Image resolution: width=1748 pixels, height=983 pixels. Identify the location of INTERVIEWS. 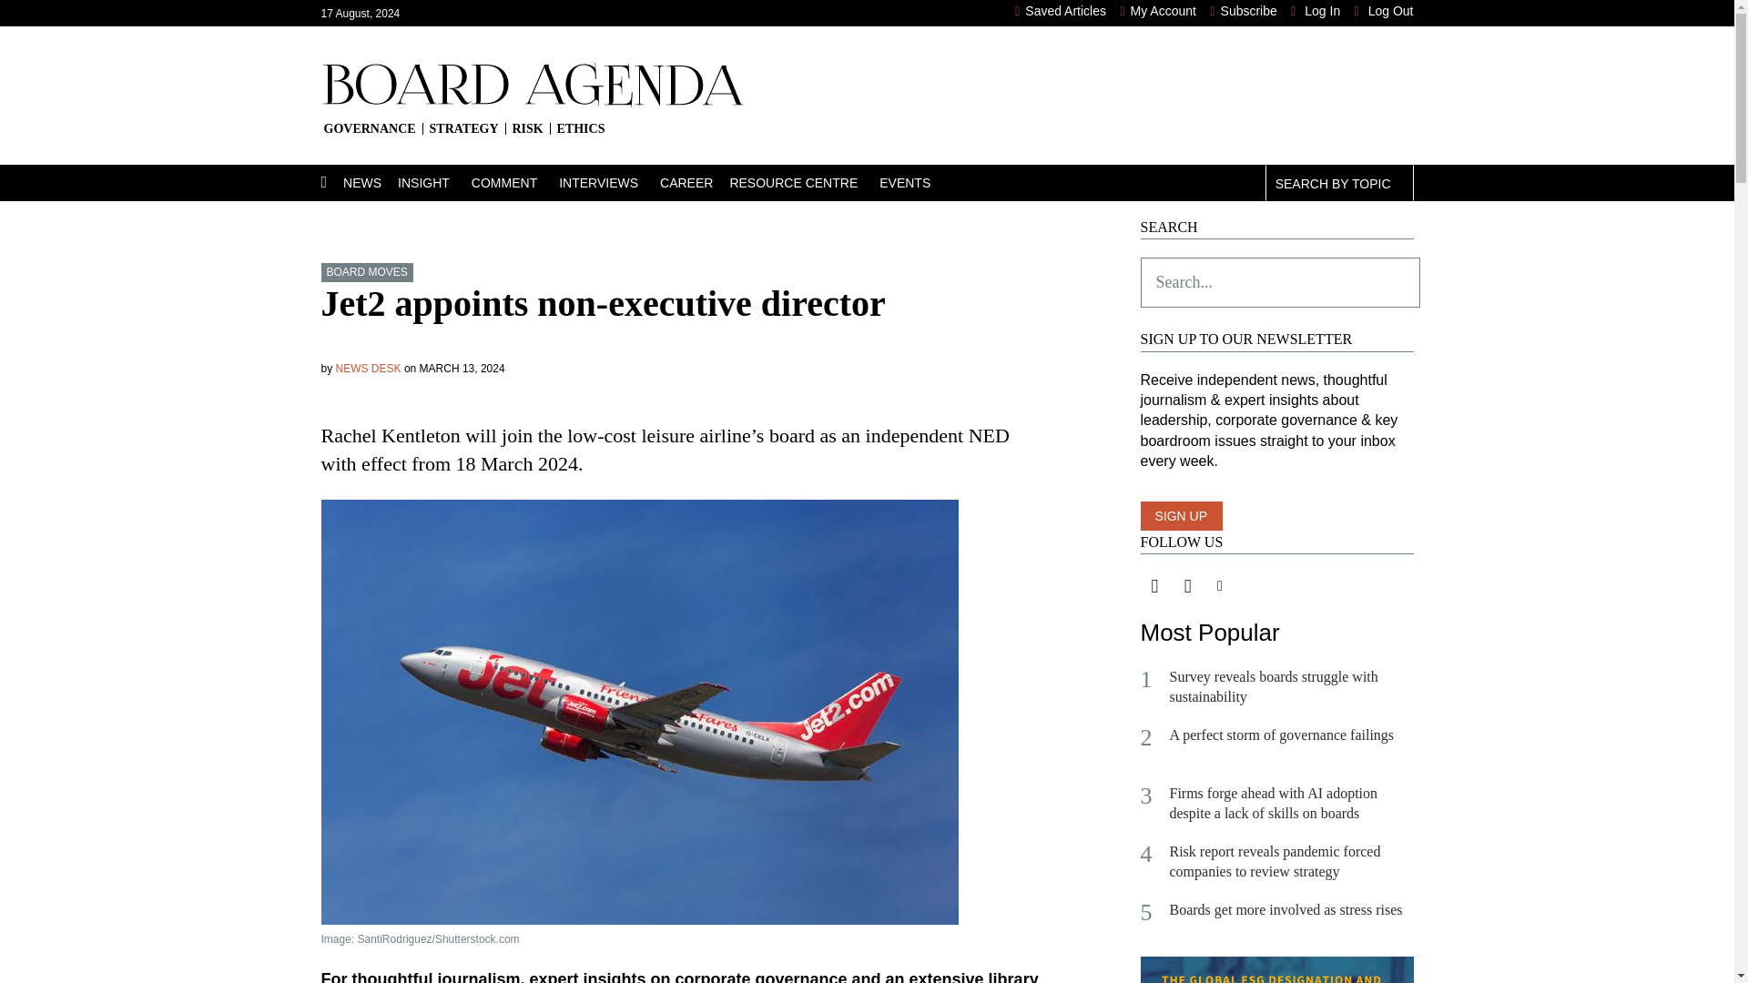
(610, 183).